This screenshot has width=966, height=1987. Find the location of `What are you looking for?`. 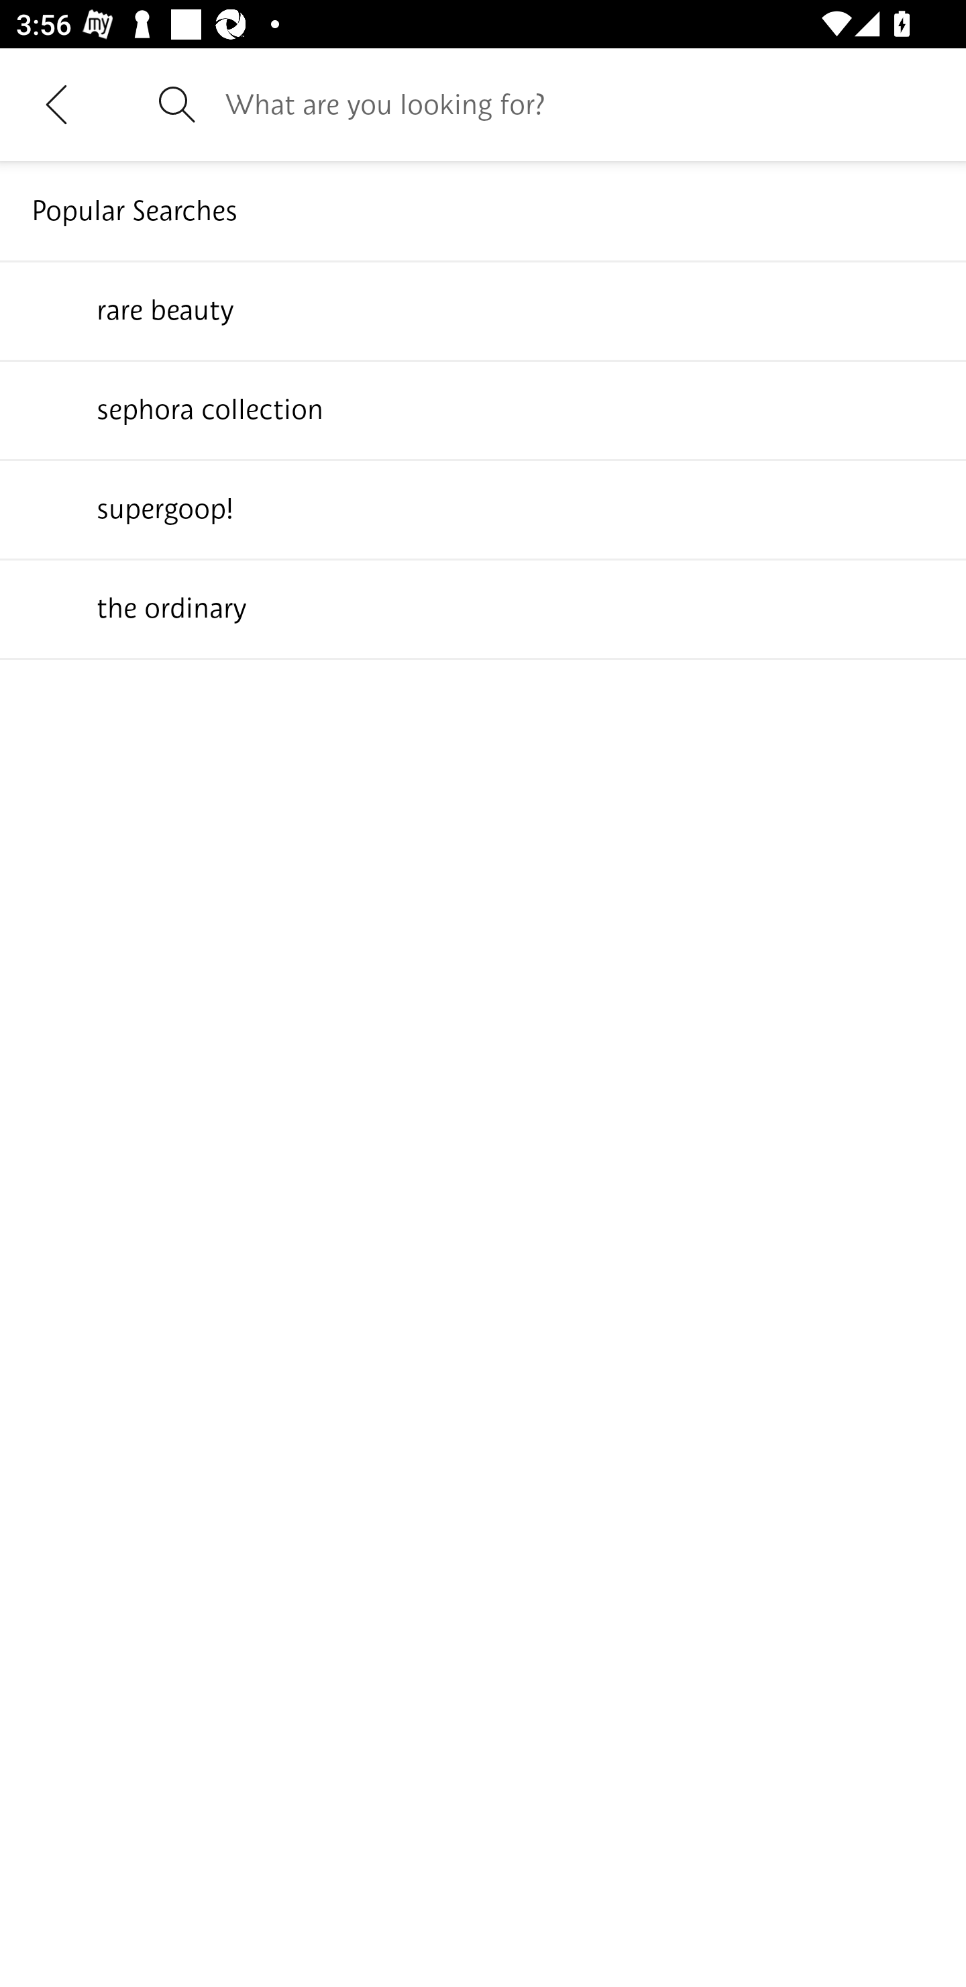

What are you looking for? is located at coordinates (580, 104).